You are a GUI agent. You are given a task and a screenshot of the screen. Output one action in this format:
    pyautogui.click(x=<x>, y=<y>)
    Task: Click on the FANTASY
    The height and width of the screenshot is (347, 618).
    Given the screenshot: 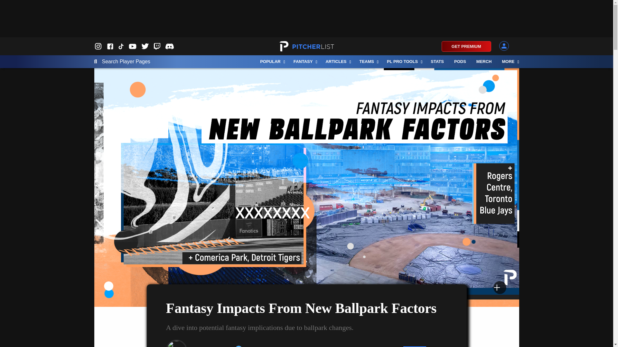 What is the action you would take?
    pyautogui.click(x=304, y=61)
    